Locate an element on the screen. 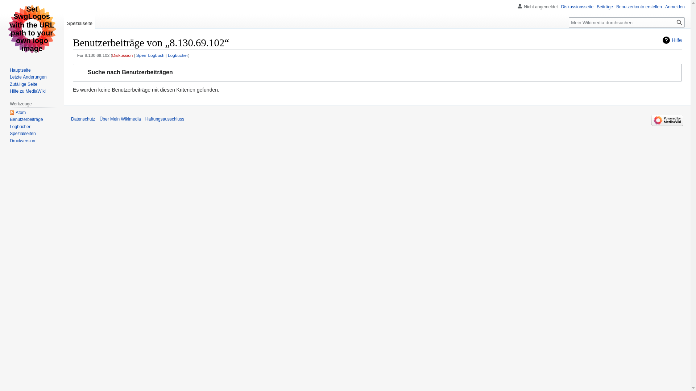 The height and width of the screenshot is (391, 696). Hauptseite is located at coordinates (20, 70).